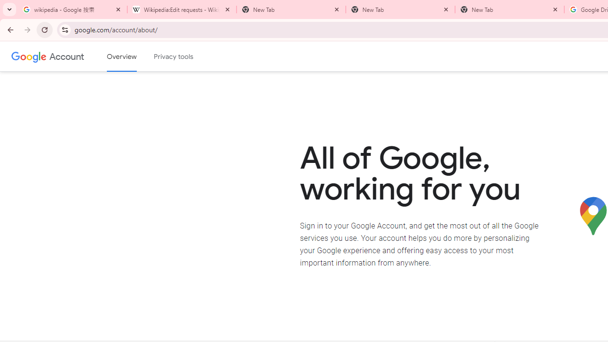  I want to click on New Tab, so click(509, 9).